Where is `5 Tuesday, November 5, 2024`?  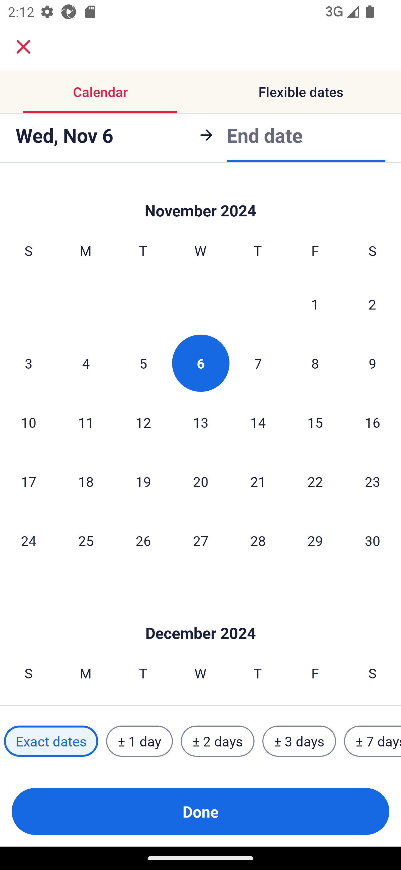 5 Tuesday, November 5, 2024 is located at coordinates (143, 363).